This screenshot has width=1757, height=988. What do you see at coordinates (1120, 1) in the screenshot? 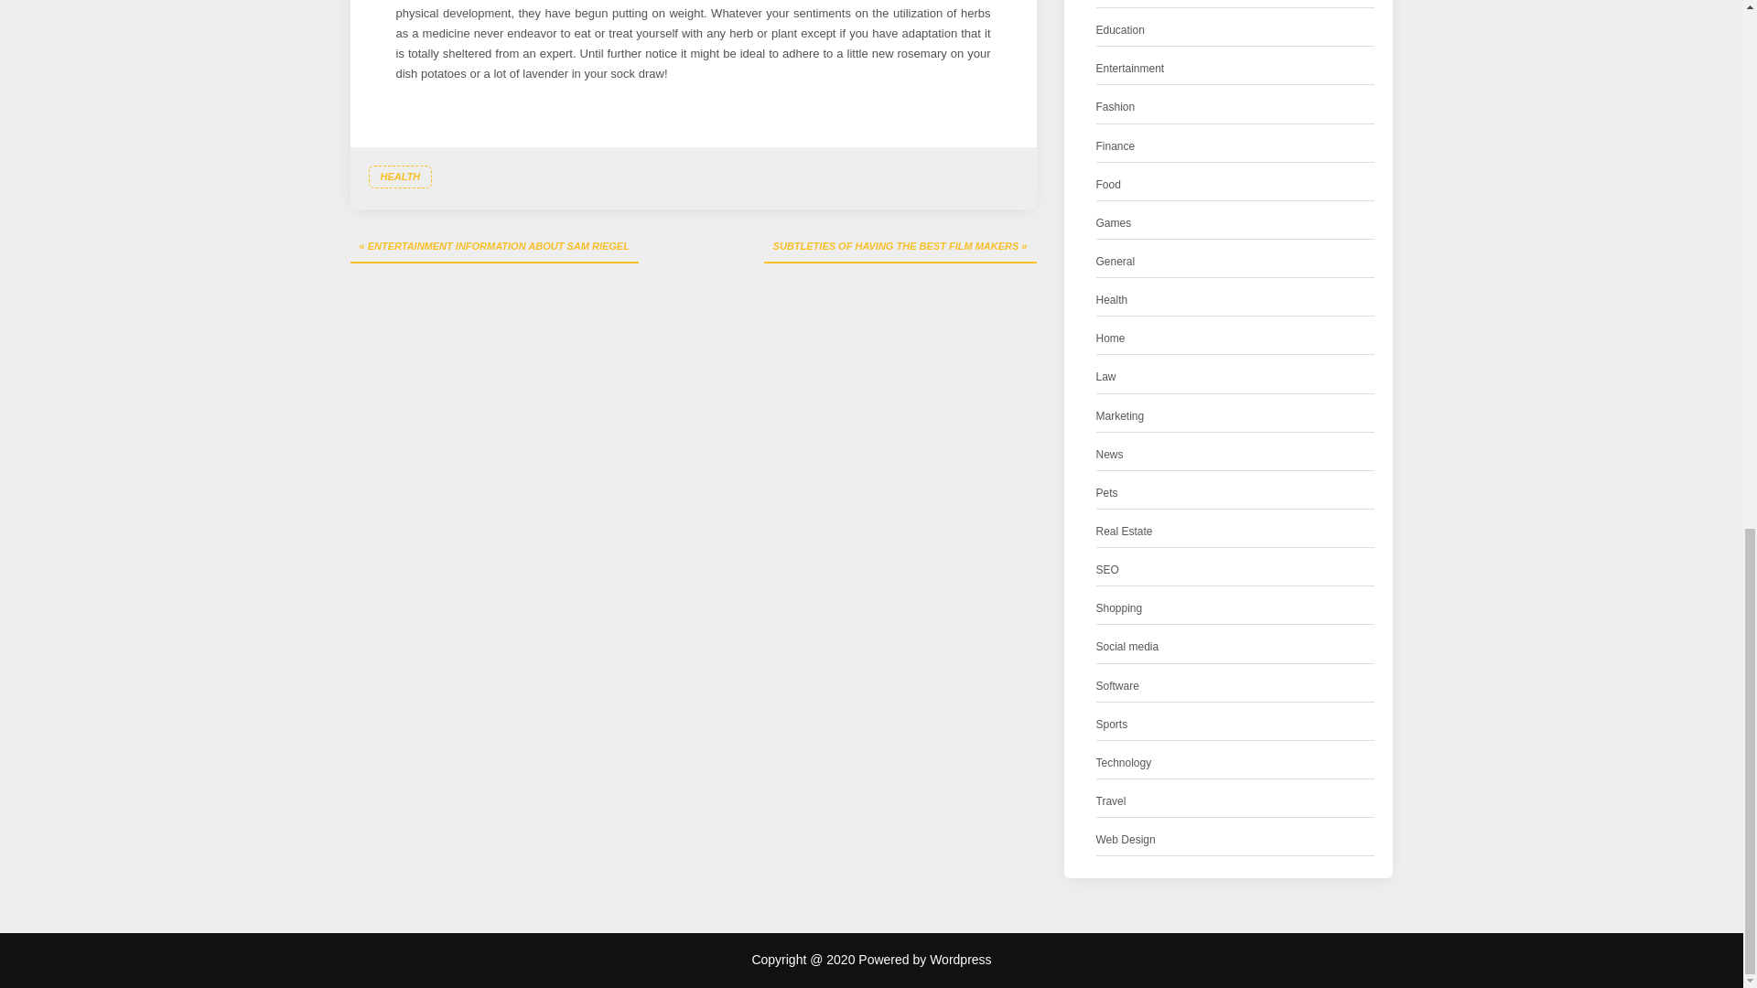
I see `Economic` at bounding box center [1120, 1].